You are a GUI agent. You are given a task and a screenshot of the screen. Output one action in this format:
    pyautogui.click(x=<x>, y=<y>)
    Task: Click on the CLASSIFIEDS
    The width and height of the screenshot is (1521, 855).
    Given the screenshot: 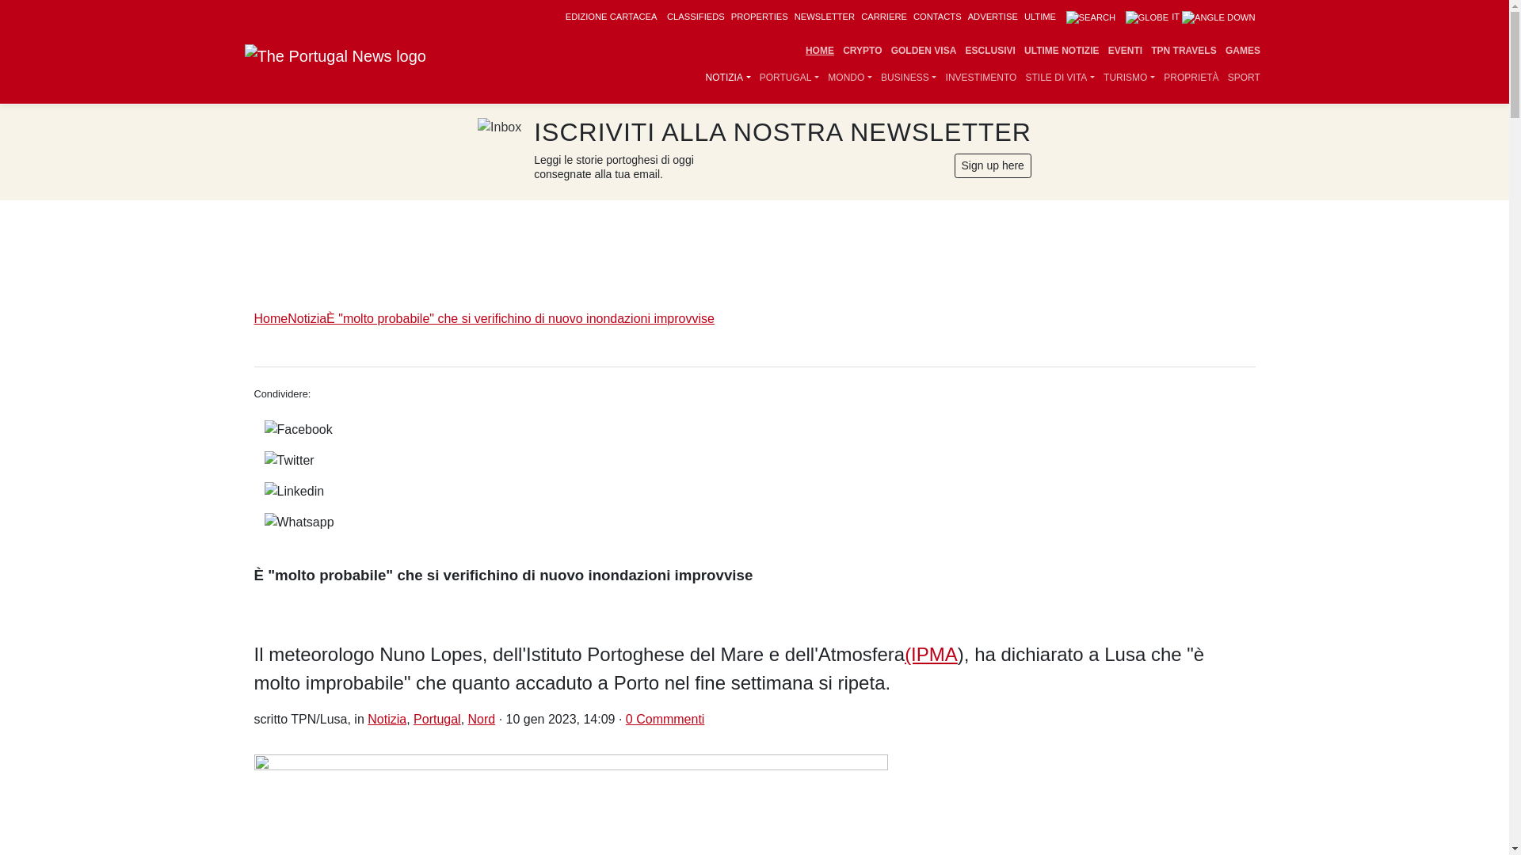 What is the action you would take?
    pyautogui.click(x=696, y=17)
    